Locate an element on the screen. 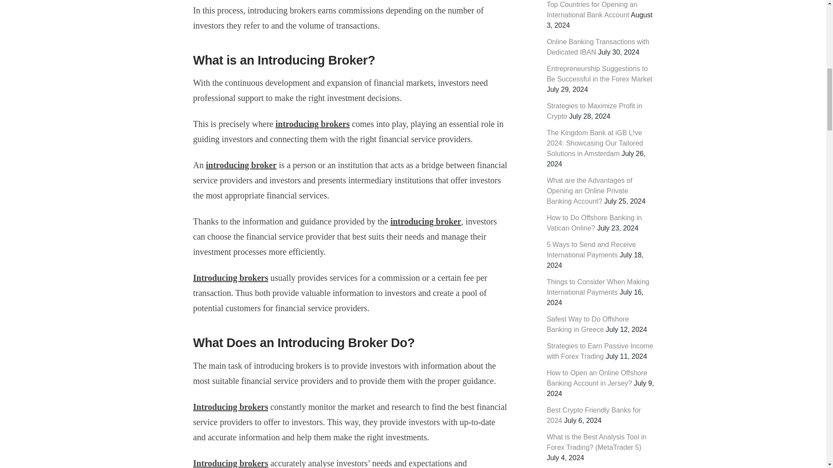  How to Do Offshore Banking in Vatican Online? is located at coordinates (594, 223).